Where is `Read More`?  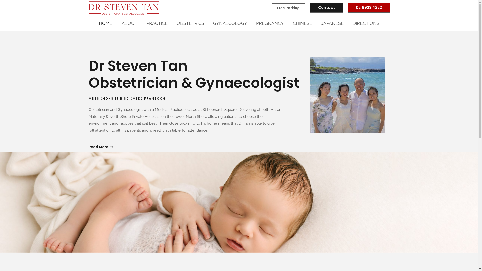
Read More is located at coordinates (101, 147).